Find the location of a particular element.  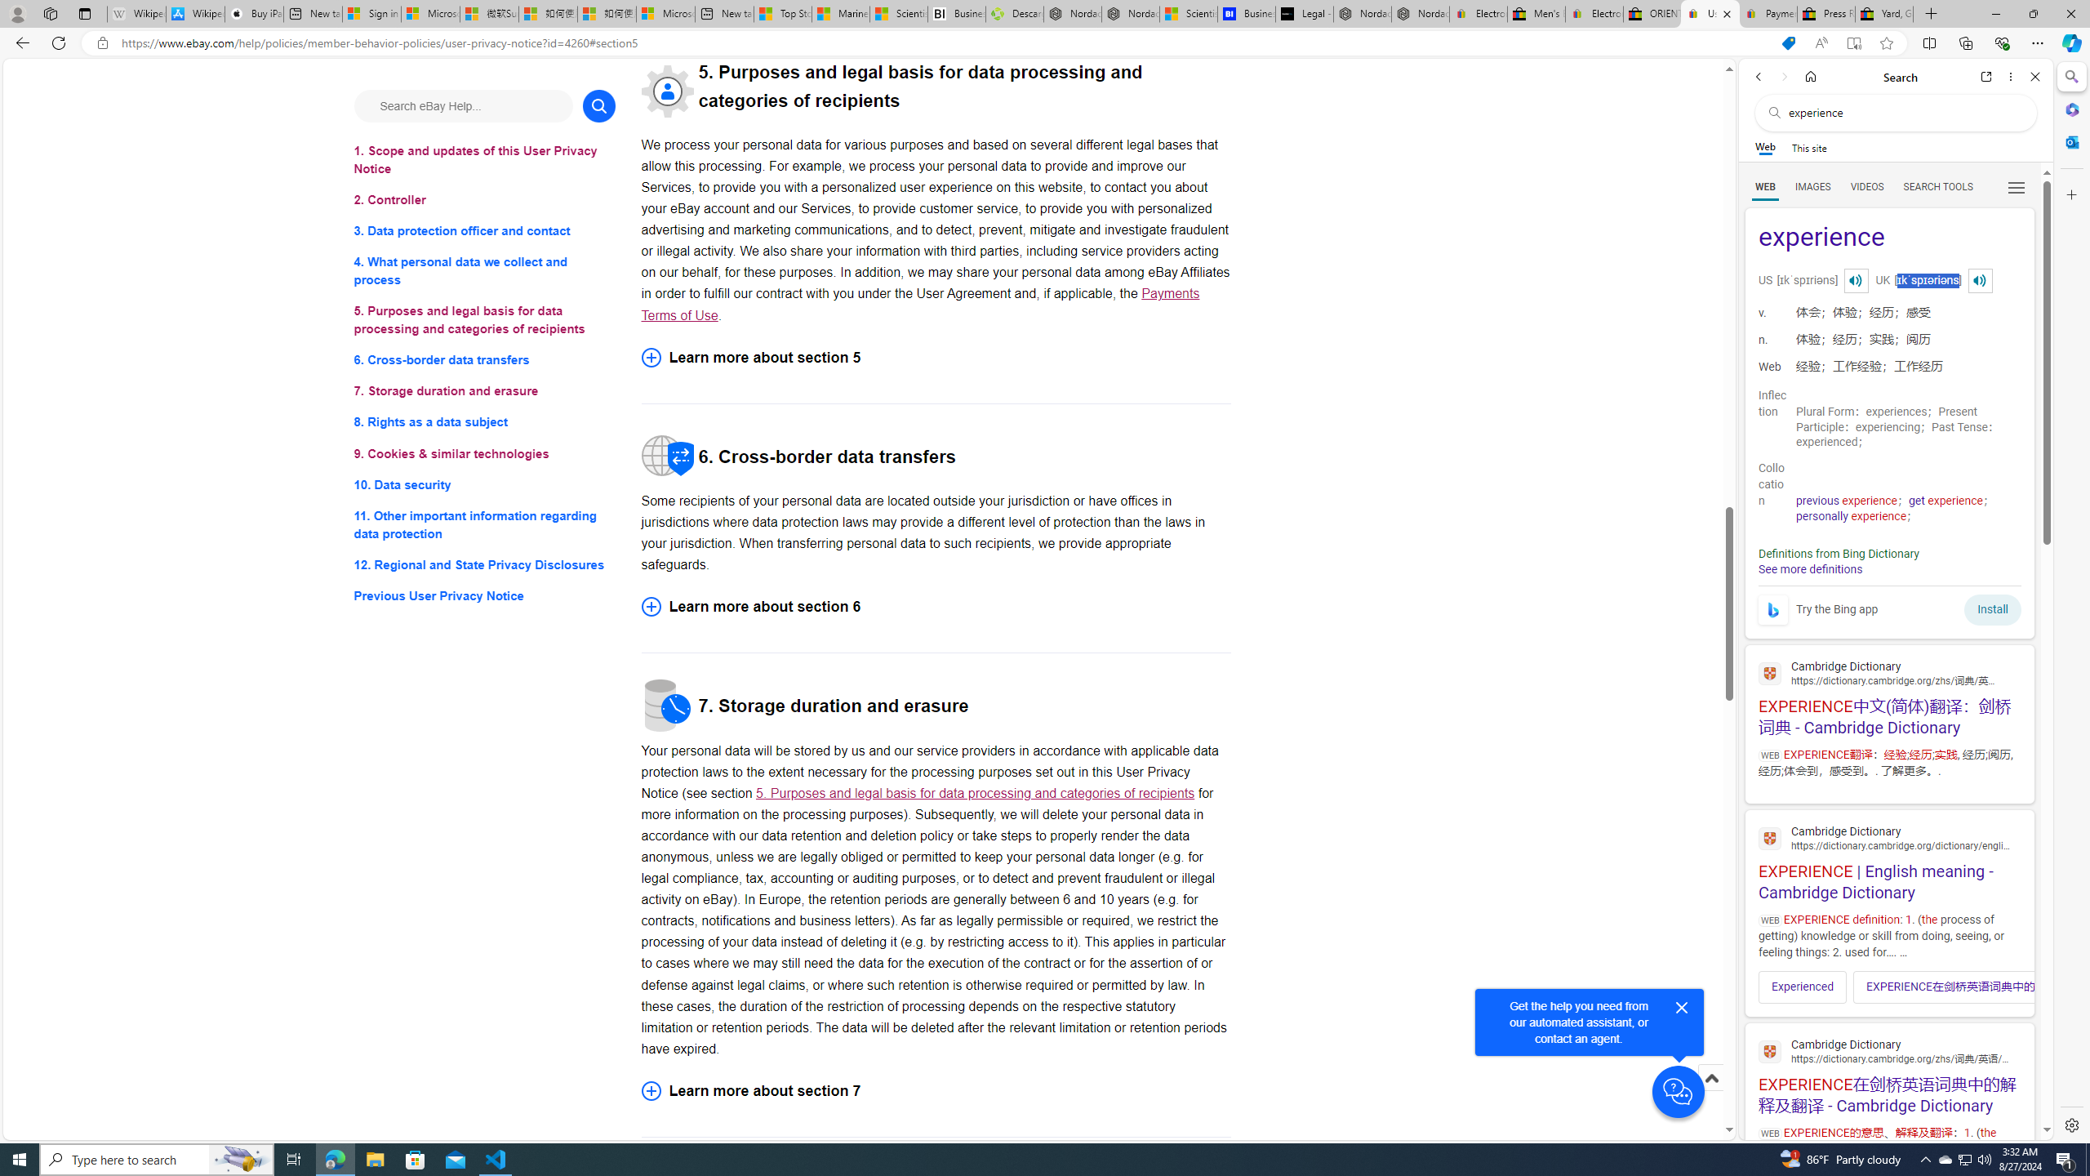

Payments Terms of Use | eBay.com is located at coordinates (1768, 14).